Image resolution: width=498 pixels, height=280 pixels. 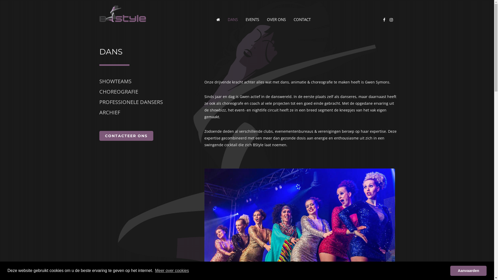 What do you see at coordinates (252, 19) in the screenshot?
I see `EVENTS` at bounding box center [252, 19].